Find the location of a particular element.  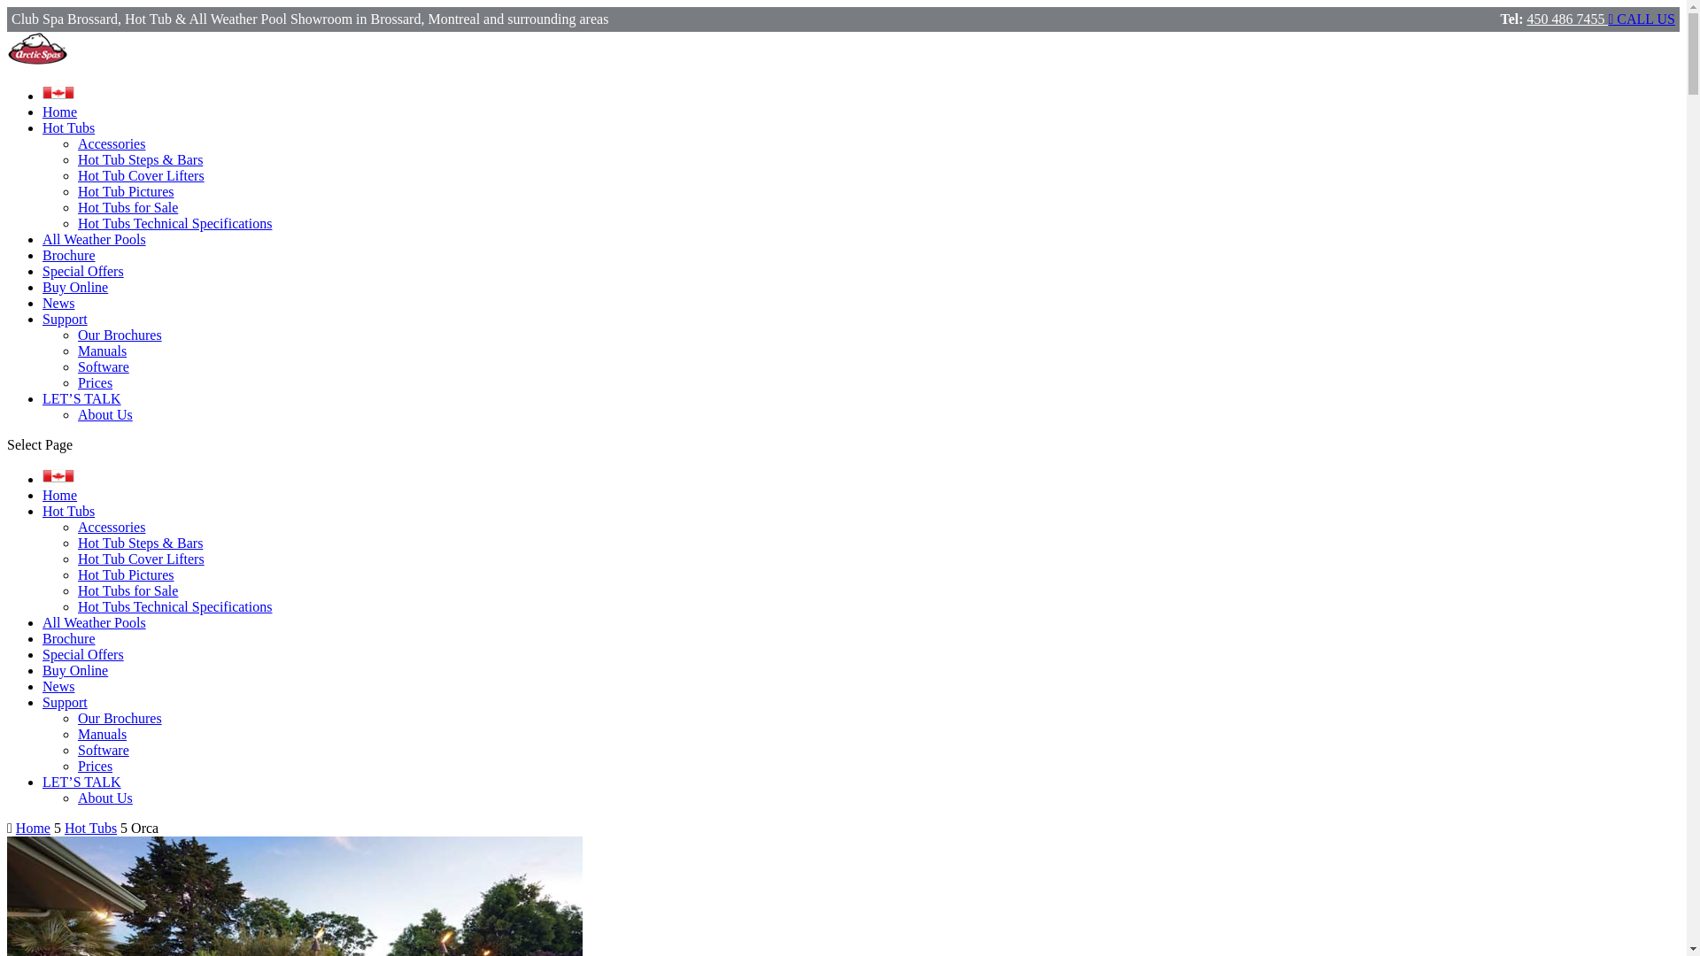

News is located at coordinates (58, 303).